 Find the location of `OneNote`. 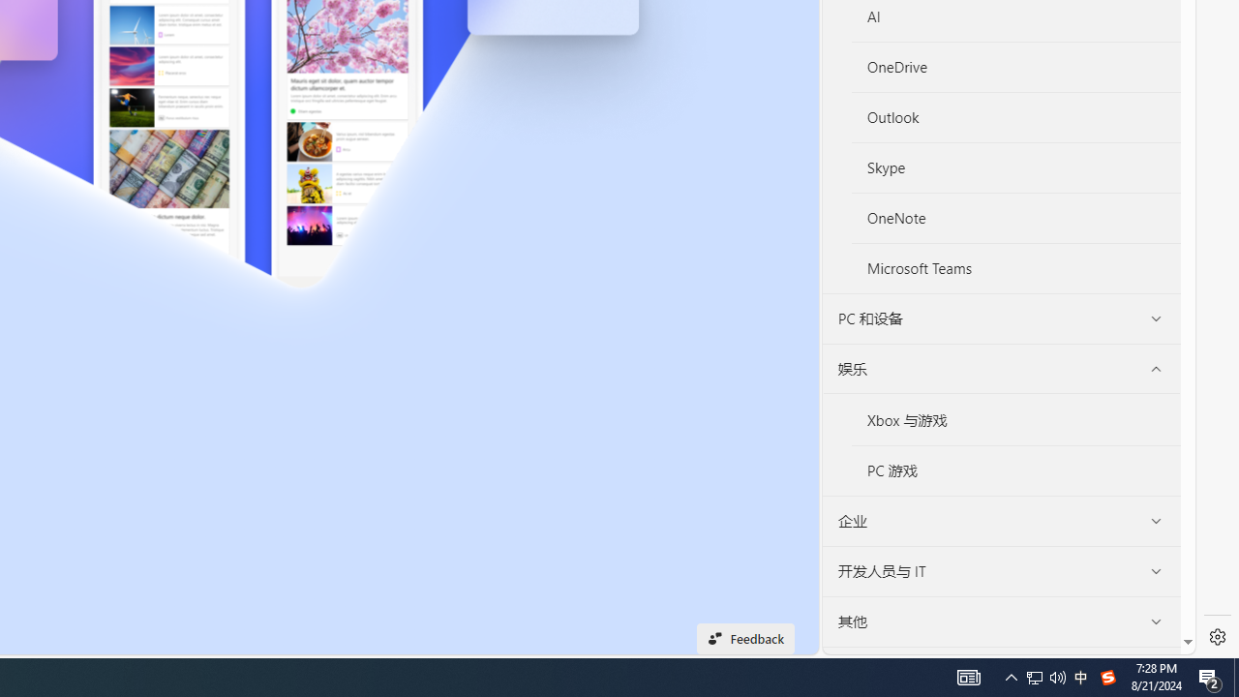

OneNote is located at coordinates (1015, 217).